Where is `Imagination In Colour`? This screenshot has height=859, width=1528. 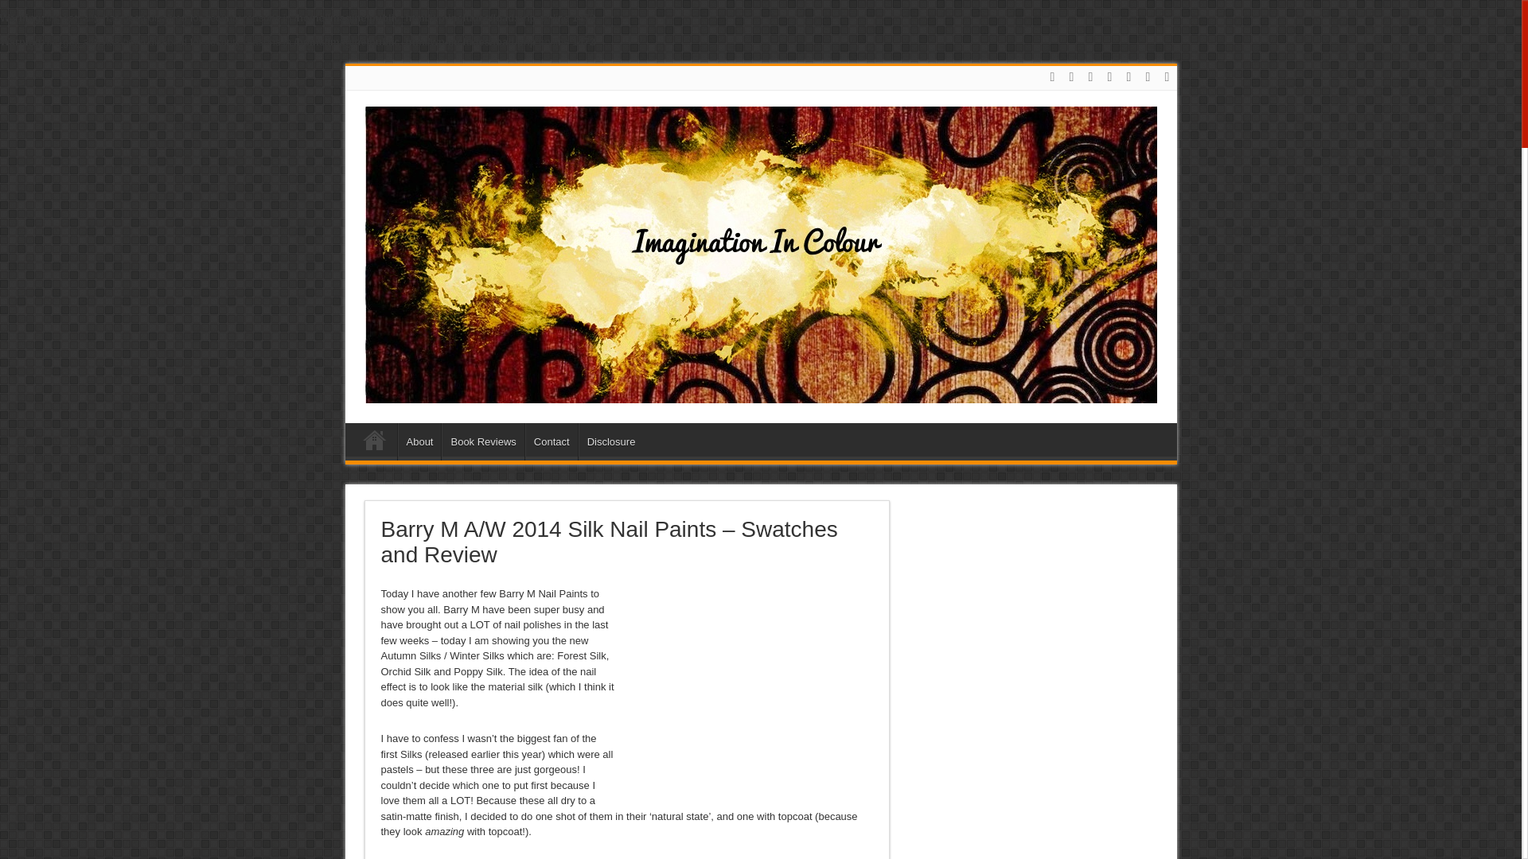
Imagination In Colour is located at coordinates (761, 391).